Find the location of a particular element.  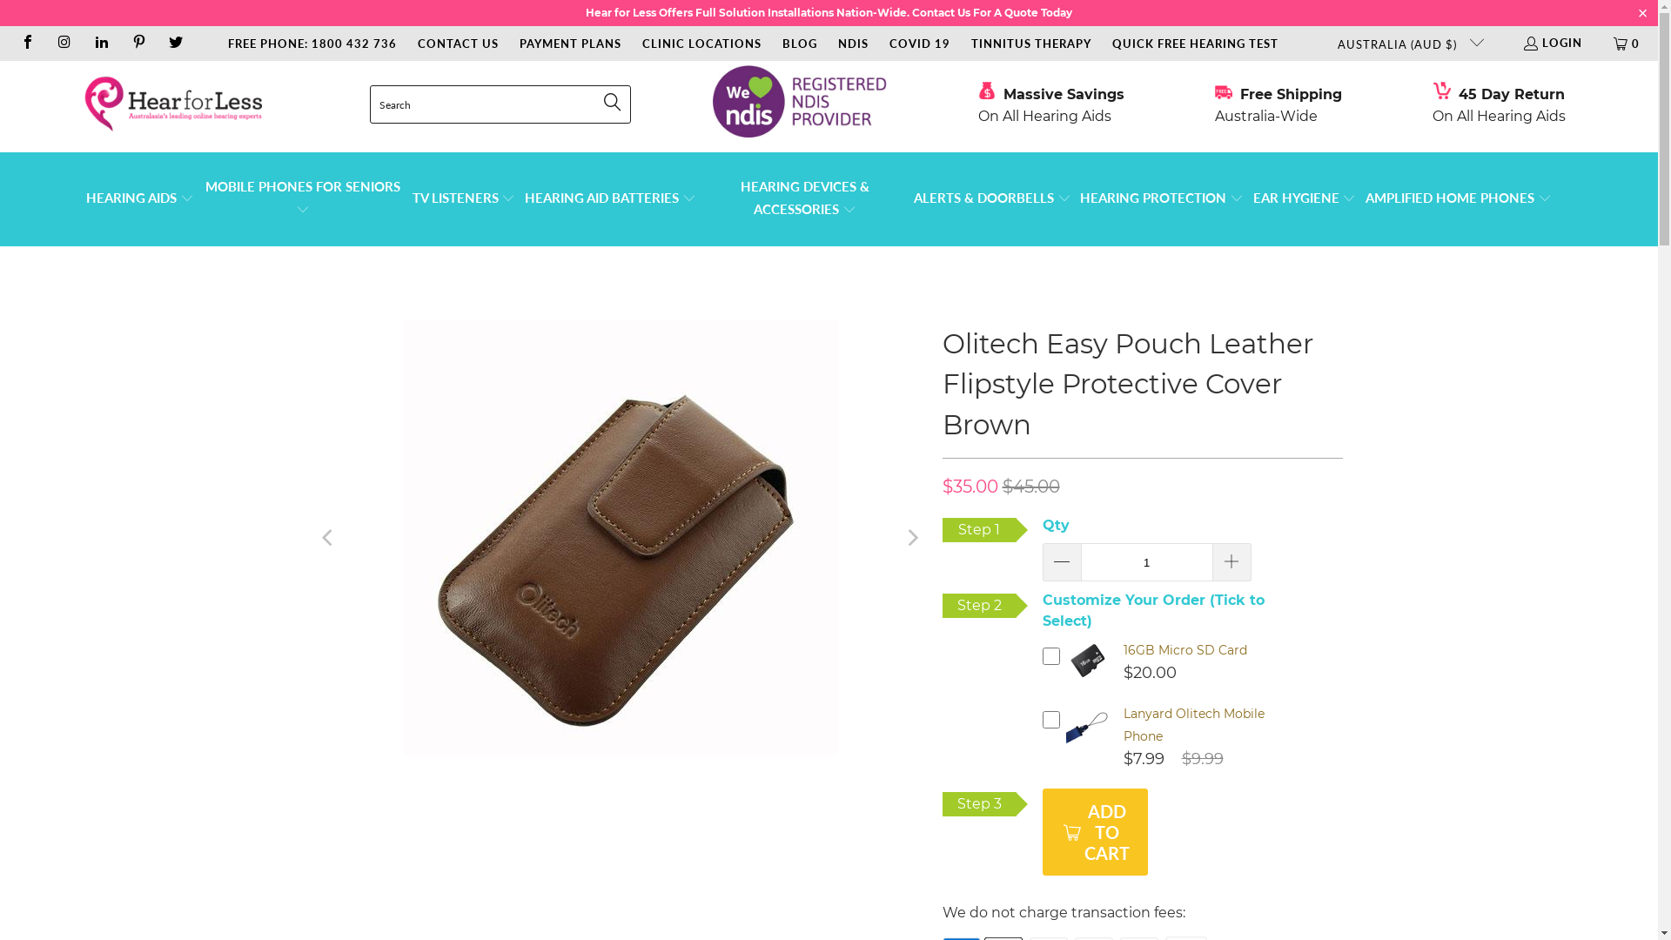

FREE PHONE: 1800 432 736 is located at coordinates (312, 44).